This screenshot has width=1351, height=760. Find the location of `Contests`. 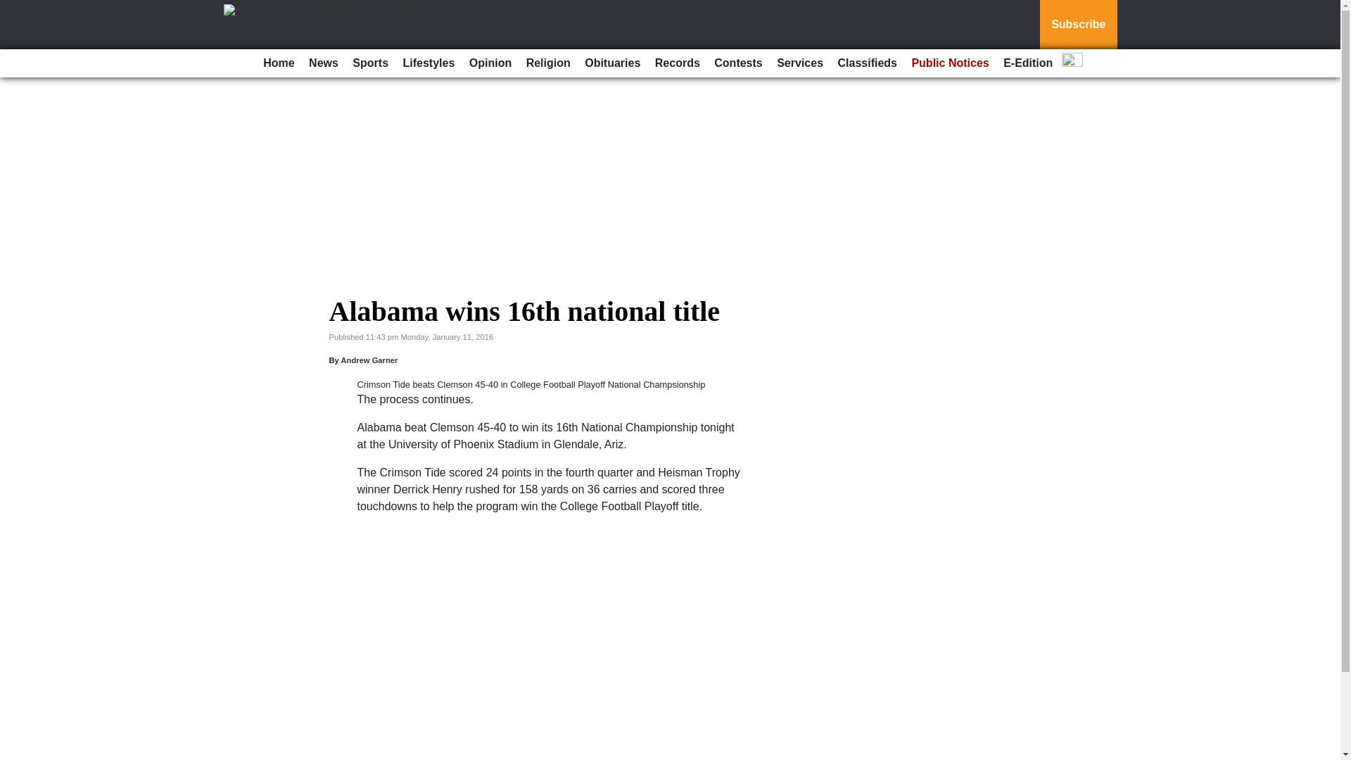

Contests is located at coordinates (737, 63).